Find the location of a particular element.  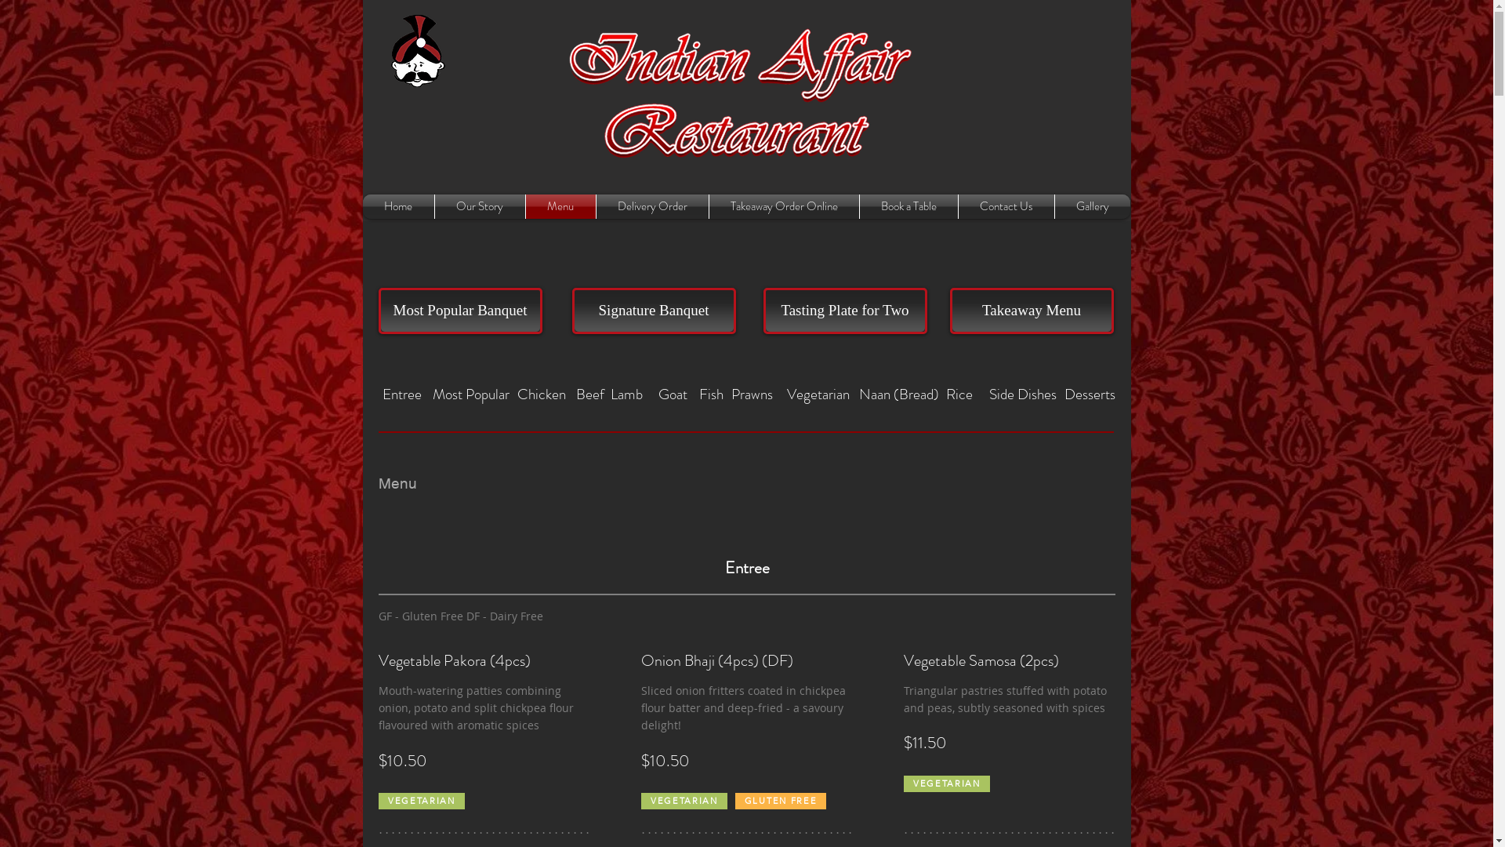

Vegetarian is located at coordinates (818, 394).